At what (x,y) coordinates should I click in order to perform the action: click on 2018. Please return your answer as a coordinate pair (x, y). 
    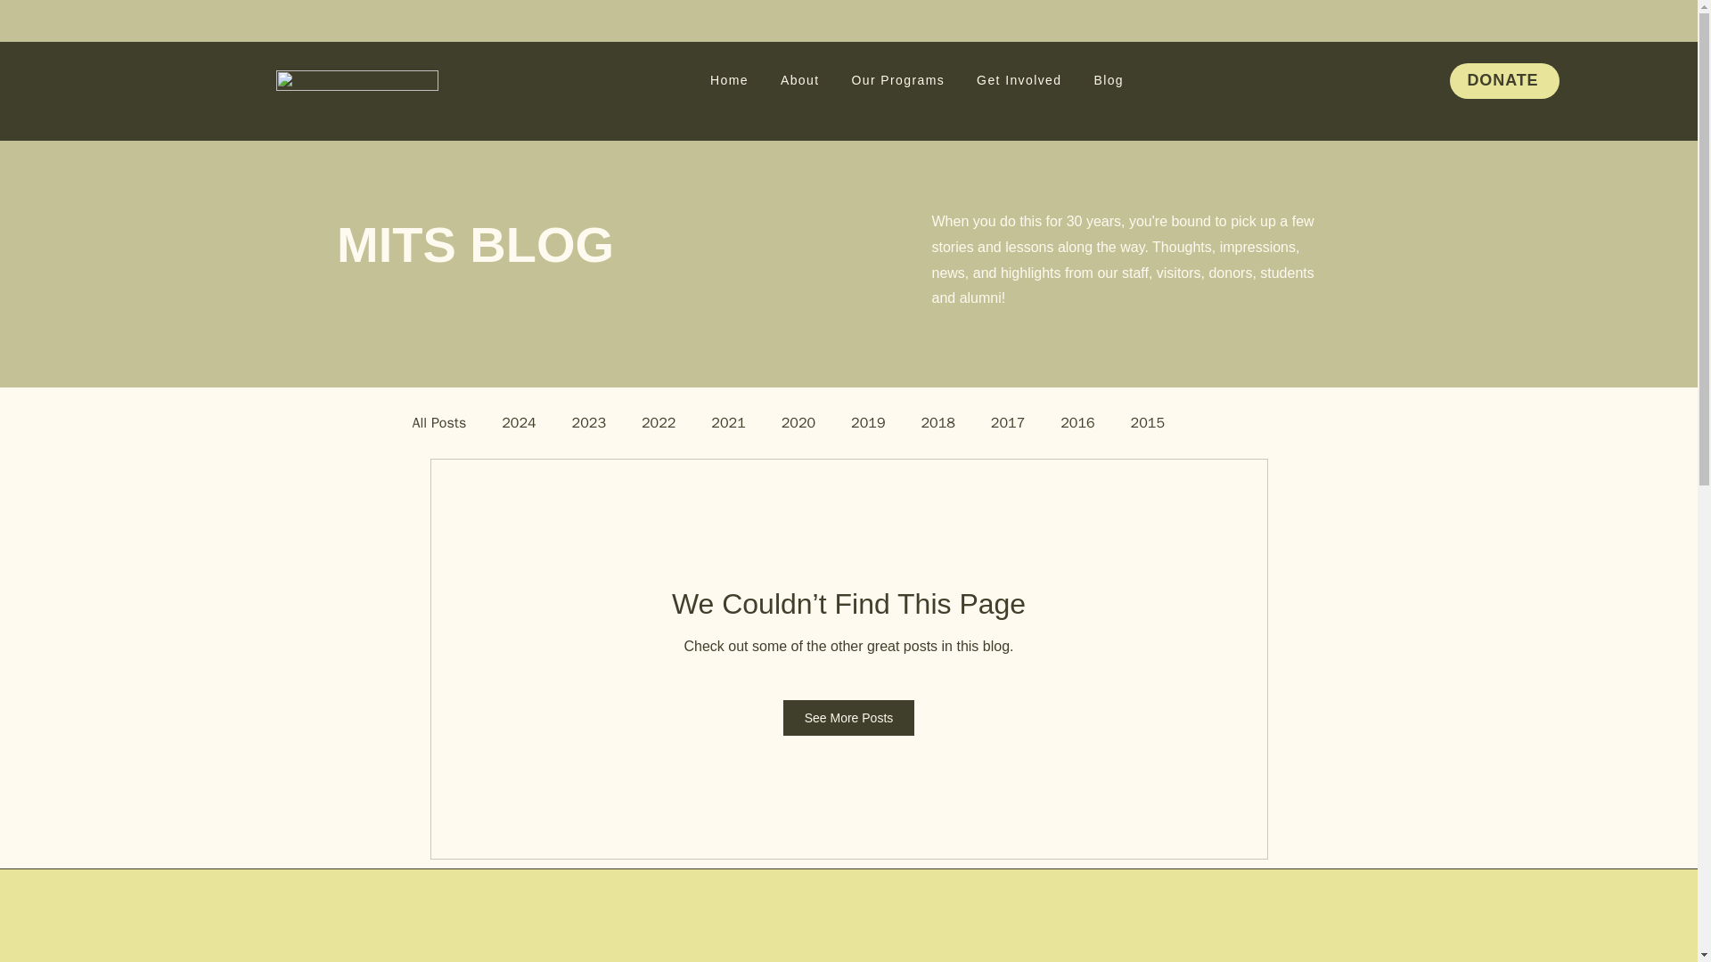
    Looking at the image, I should click on (937, 424).